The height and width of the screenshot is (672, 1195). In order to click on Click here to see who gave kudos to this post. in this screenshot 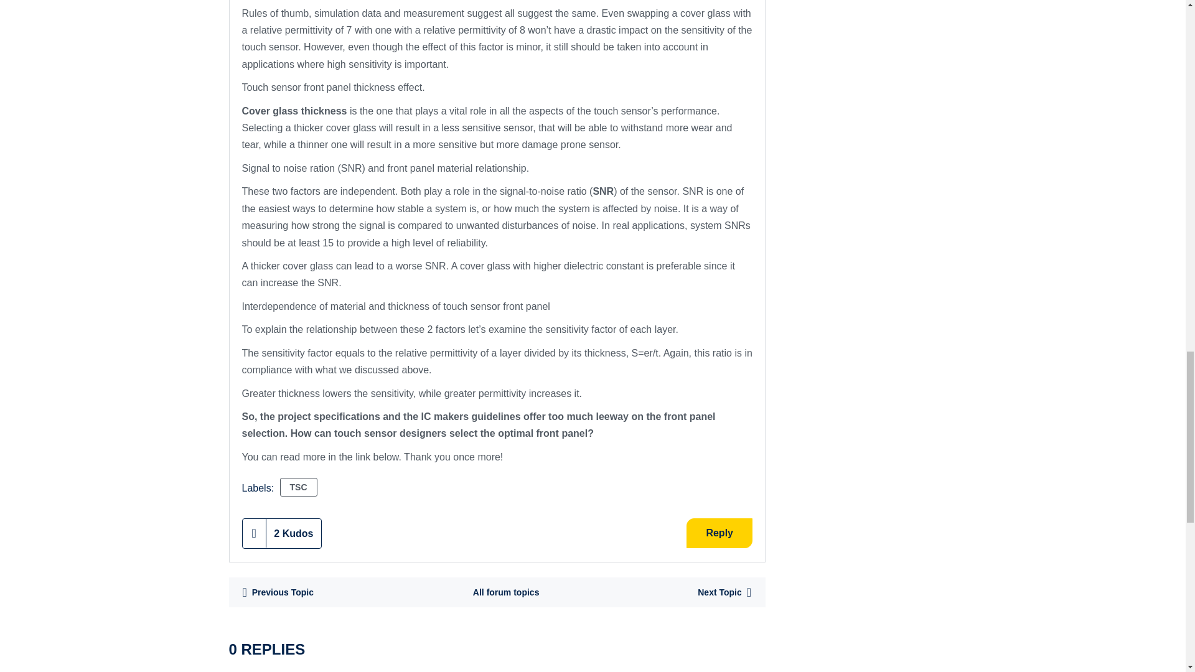, I will do `click(294, 533)`.